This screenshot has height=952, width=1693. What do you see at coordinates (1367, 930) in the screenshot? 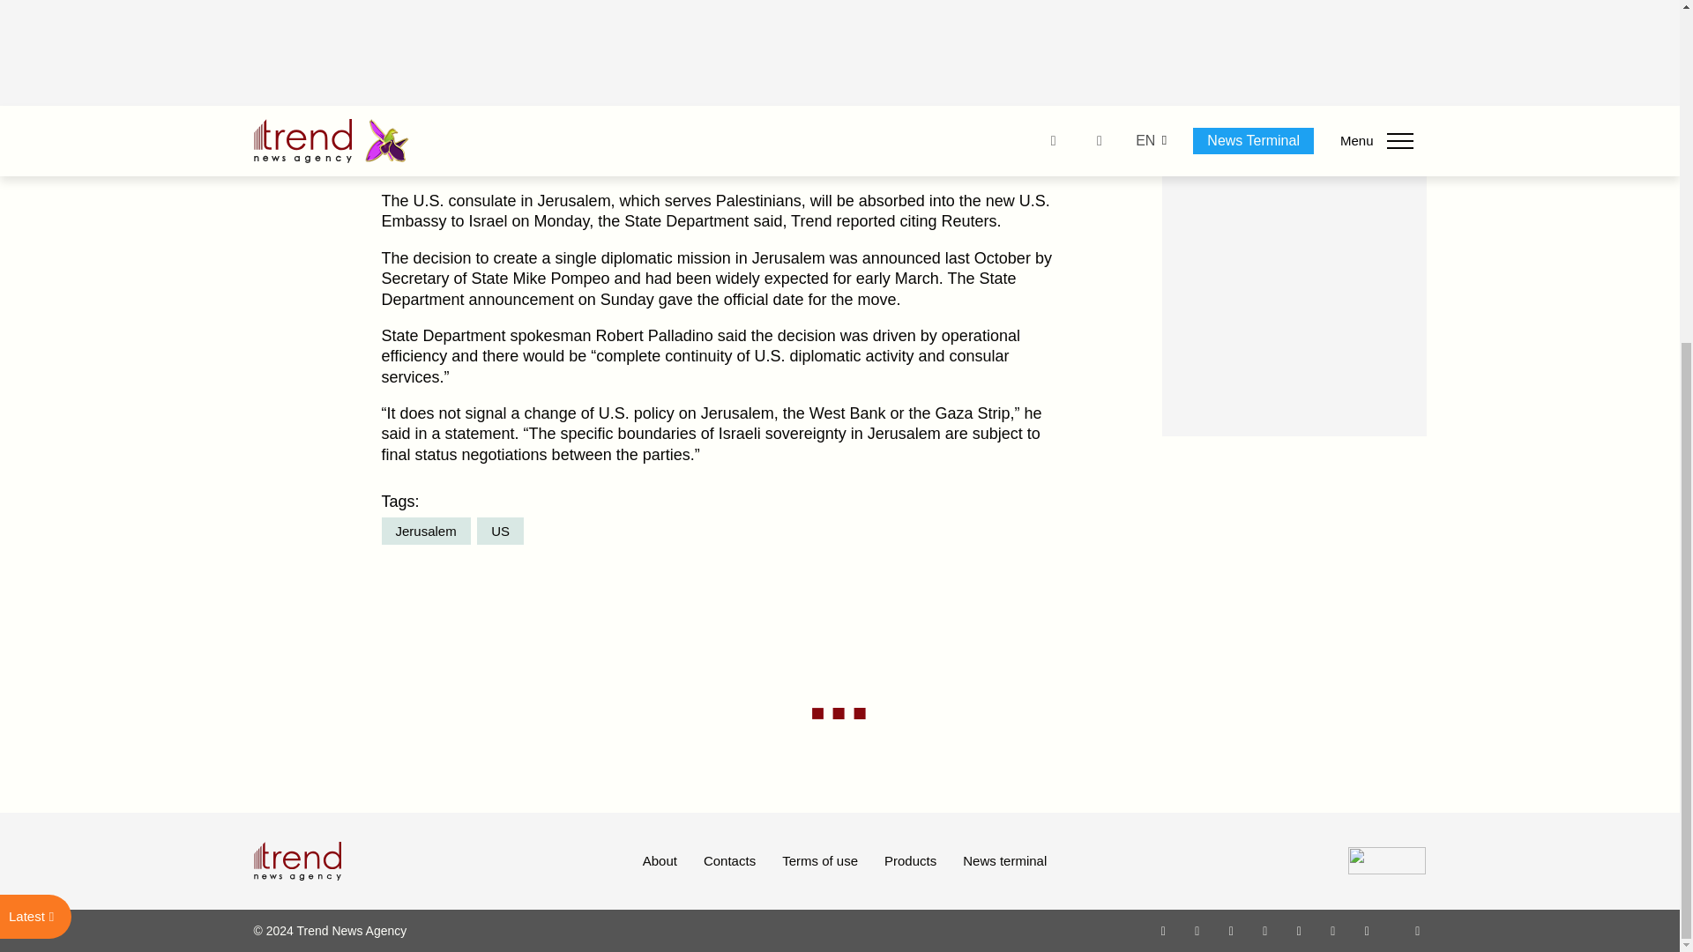
I see `Android App` at bounding box center [1367, 930].